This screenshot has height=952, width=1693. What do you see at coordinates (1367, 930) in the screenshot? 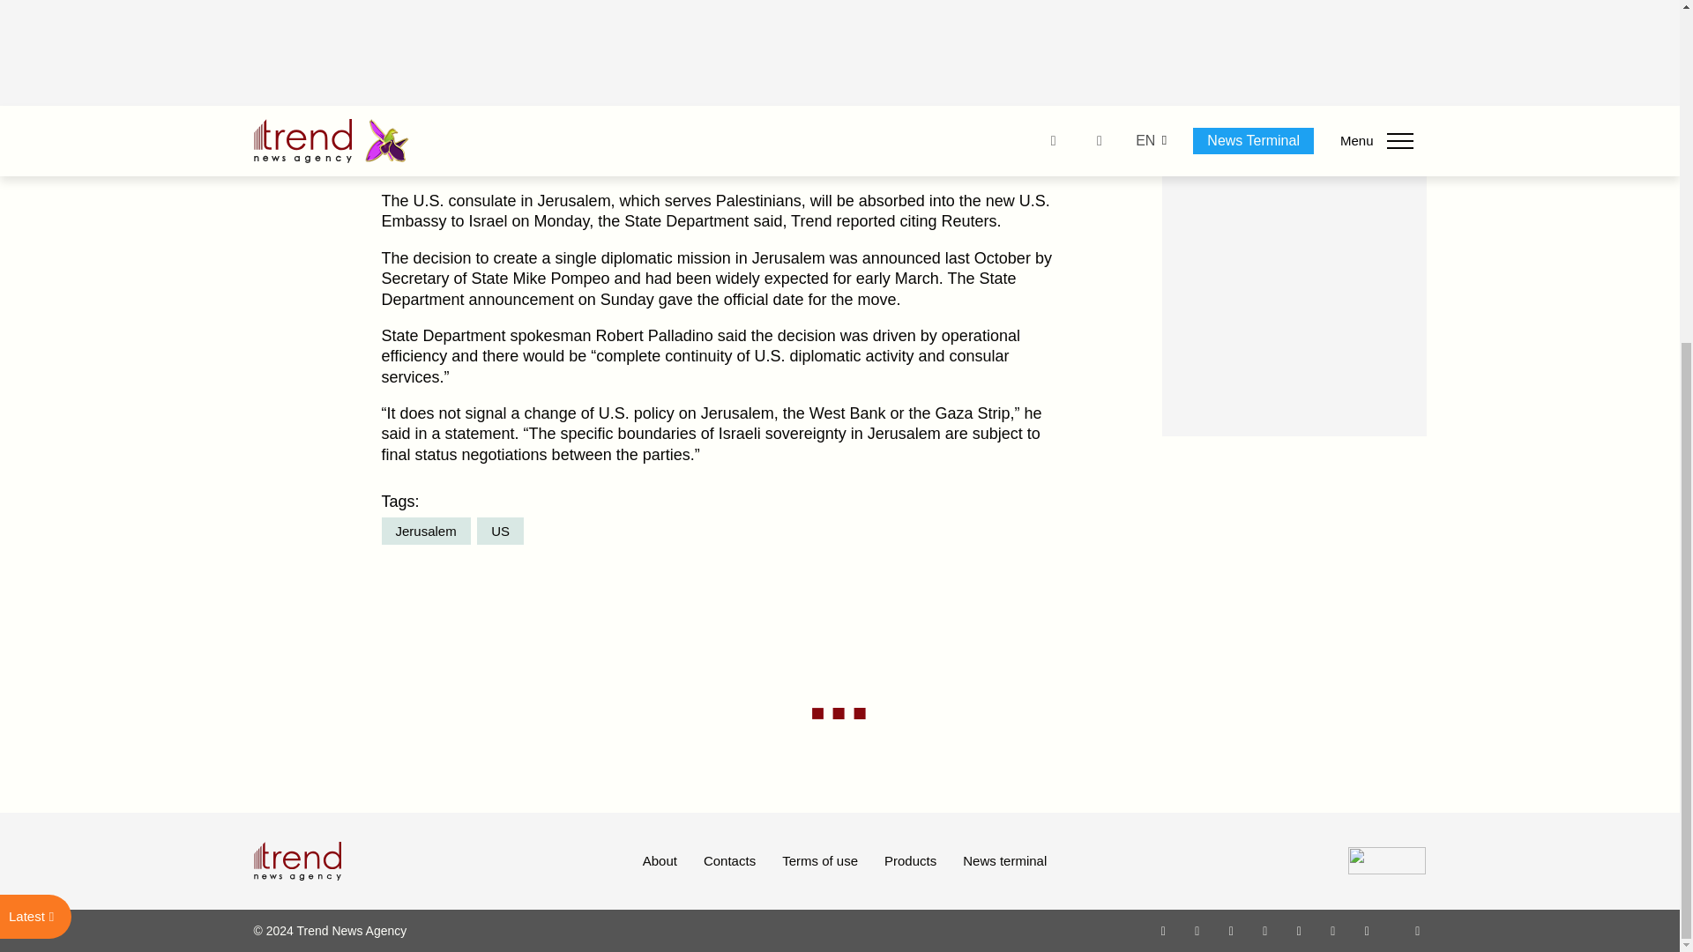
I see `Android App` at bounding box center [1367, 930].